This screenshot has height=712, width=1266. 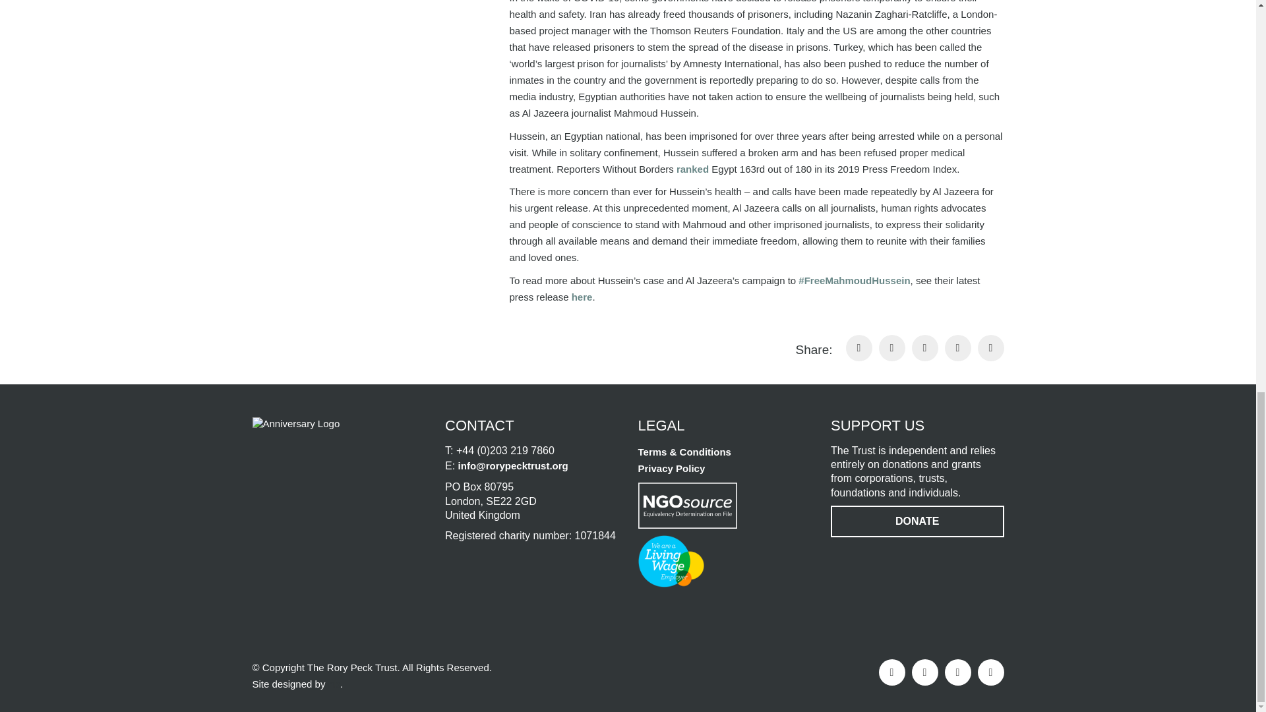 What do you see at coordinates (891, 672) in the screenshot?
I see `Facebook` at bounding box center [891, 672].